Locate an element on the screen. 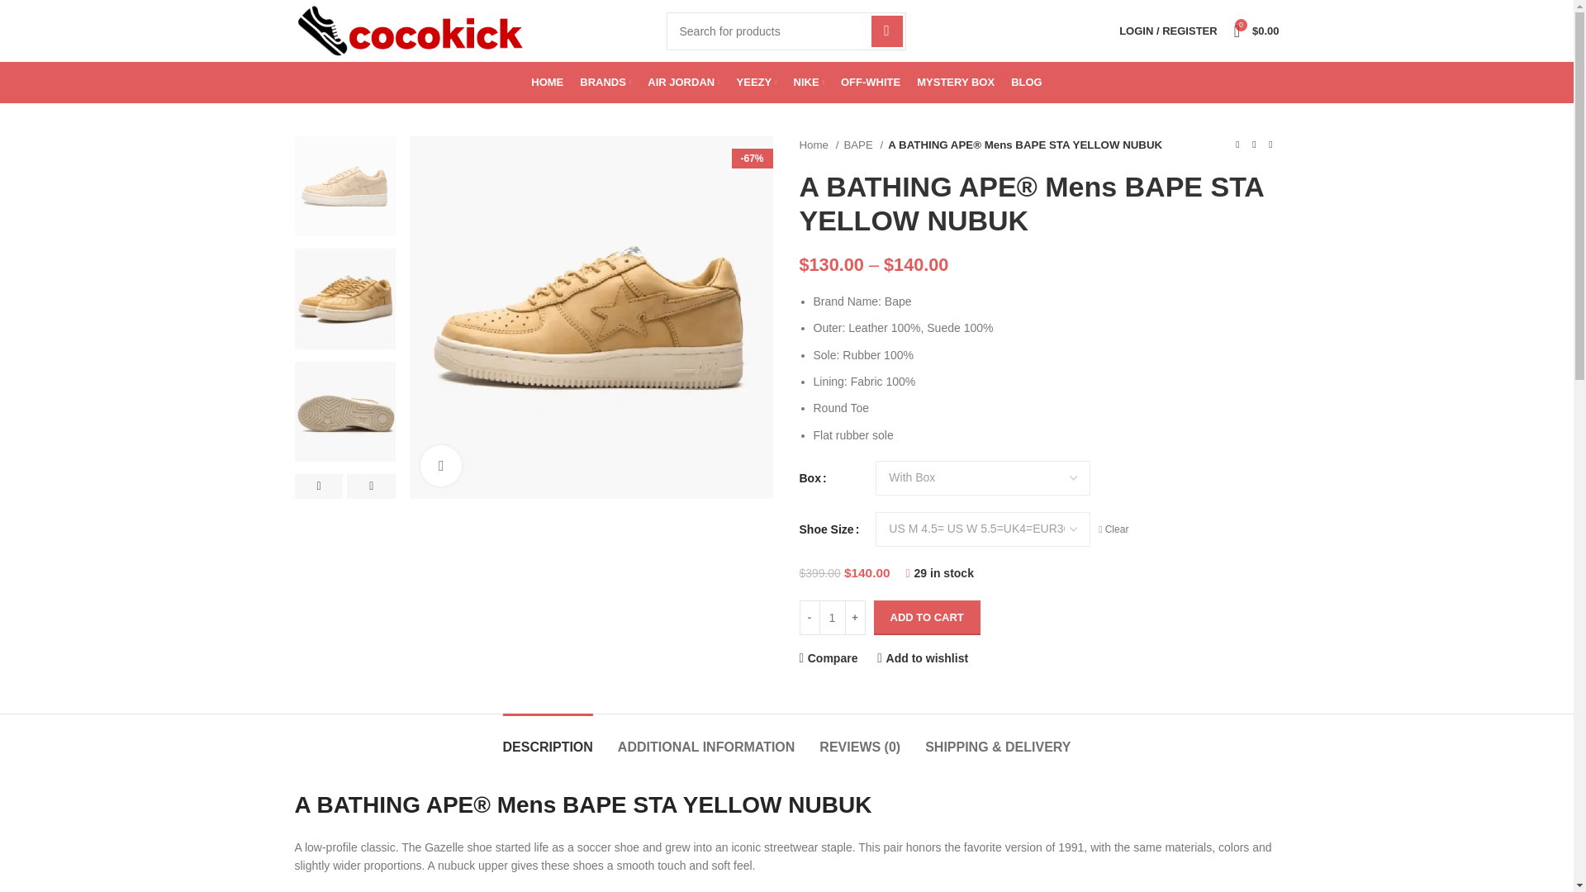  YEEZY is located at coordinates (757, 82).